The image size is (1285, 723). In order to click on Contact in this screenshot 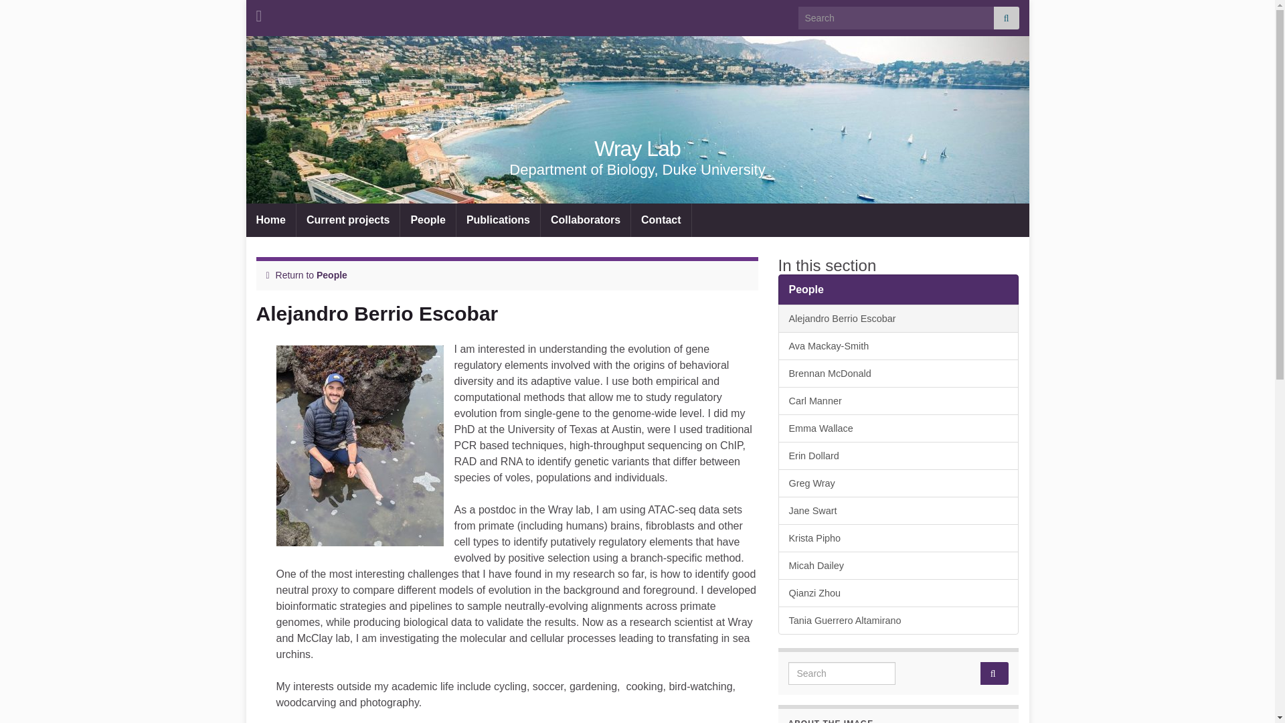, I will do `click(661, 220)`.